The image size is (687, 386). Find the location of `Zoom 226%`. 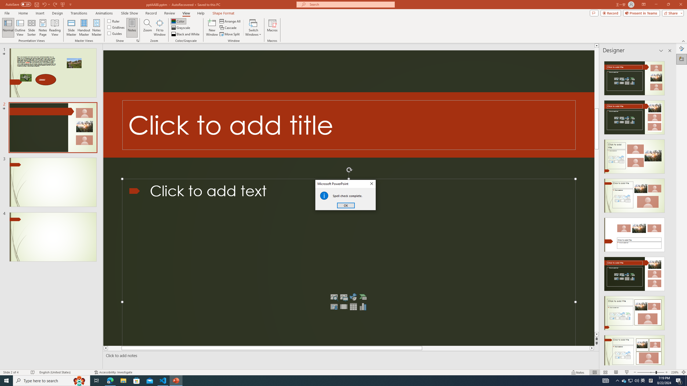

Zoom 226% is located at coordinates (675, 372).